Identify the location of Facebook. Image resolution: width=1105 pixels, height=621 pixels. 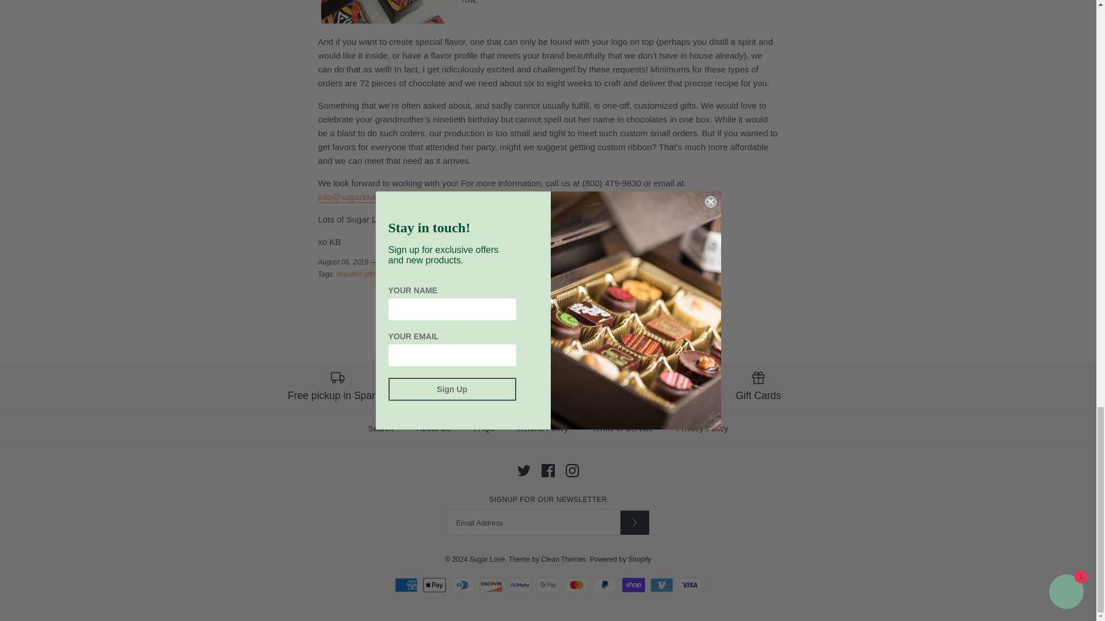
(548, 470).